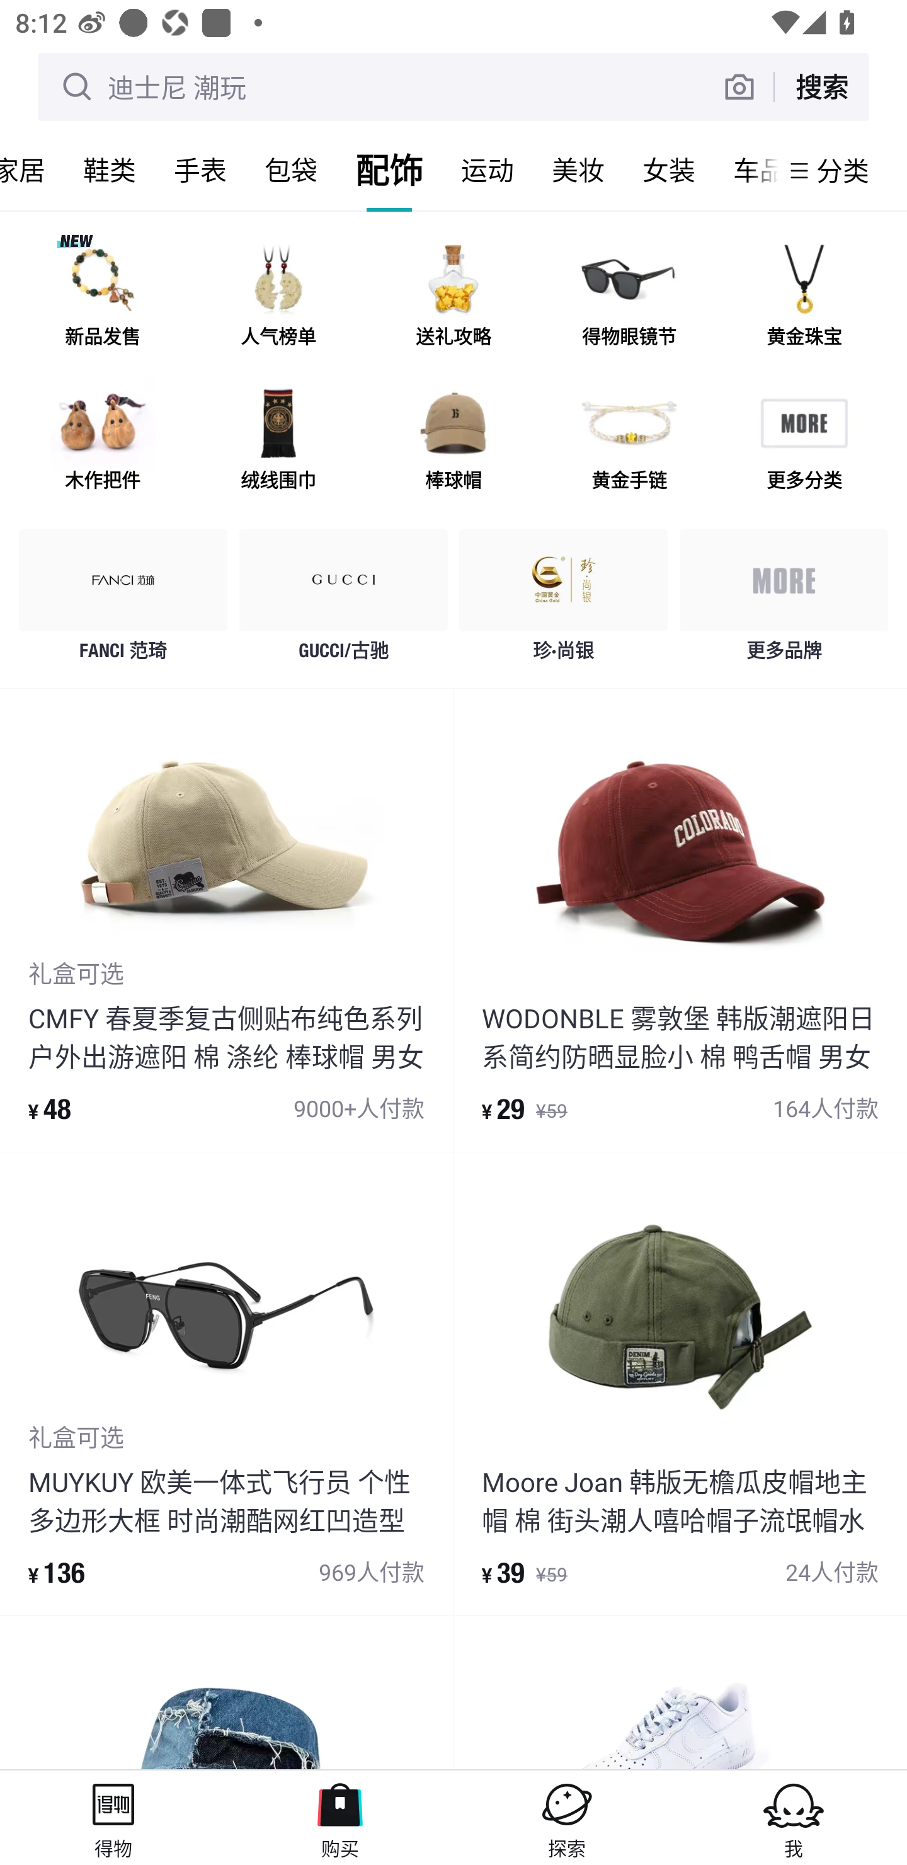  Describe the element at coordinates (340, 1817) in the screenshot. I see `购买` at that location.